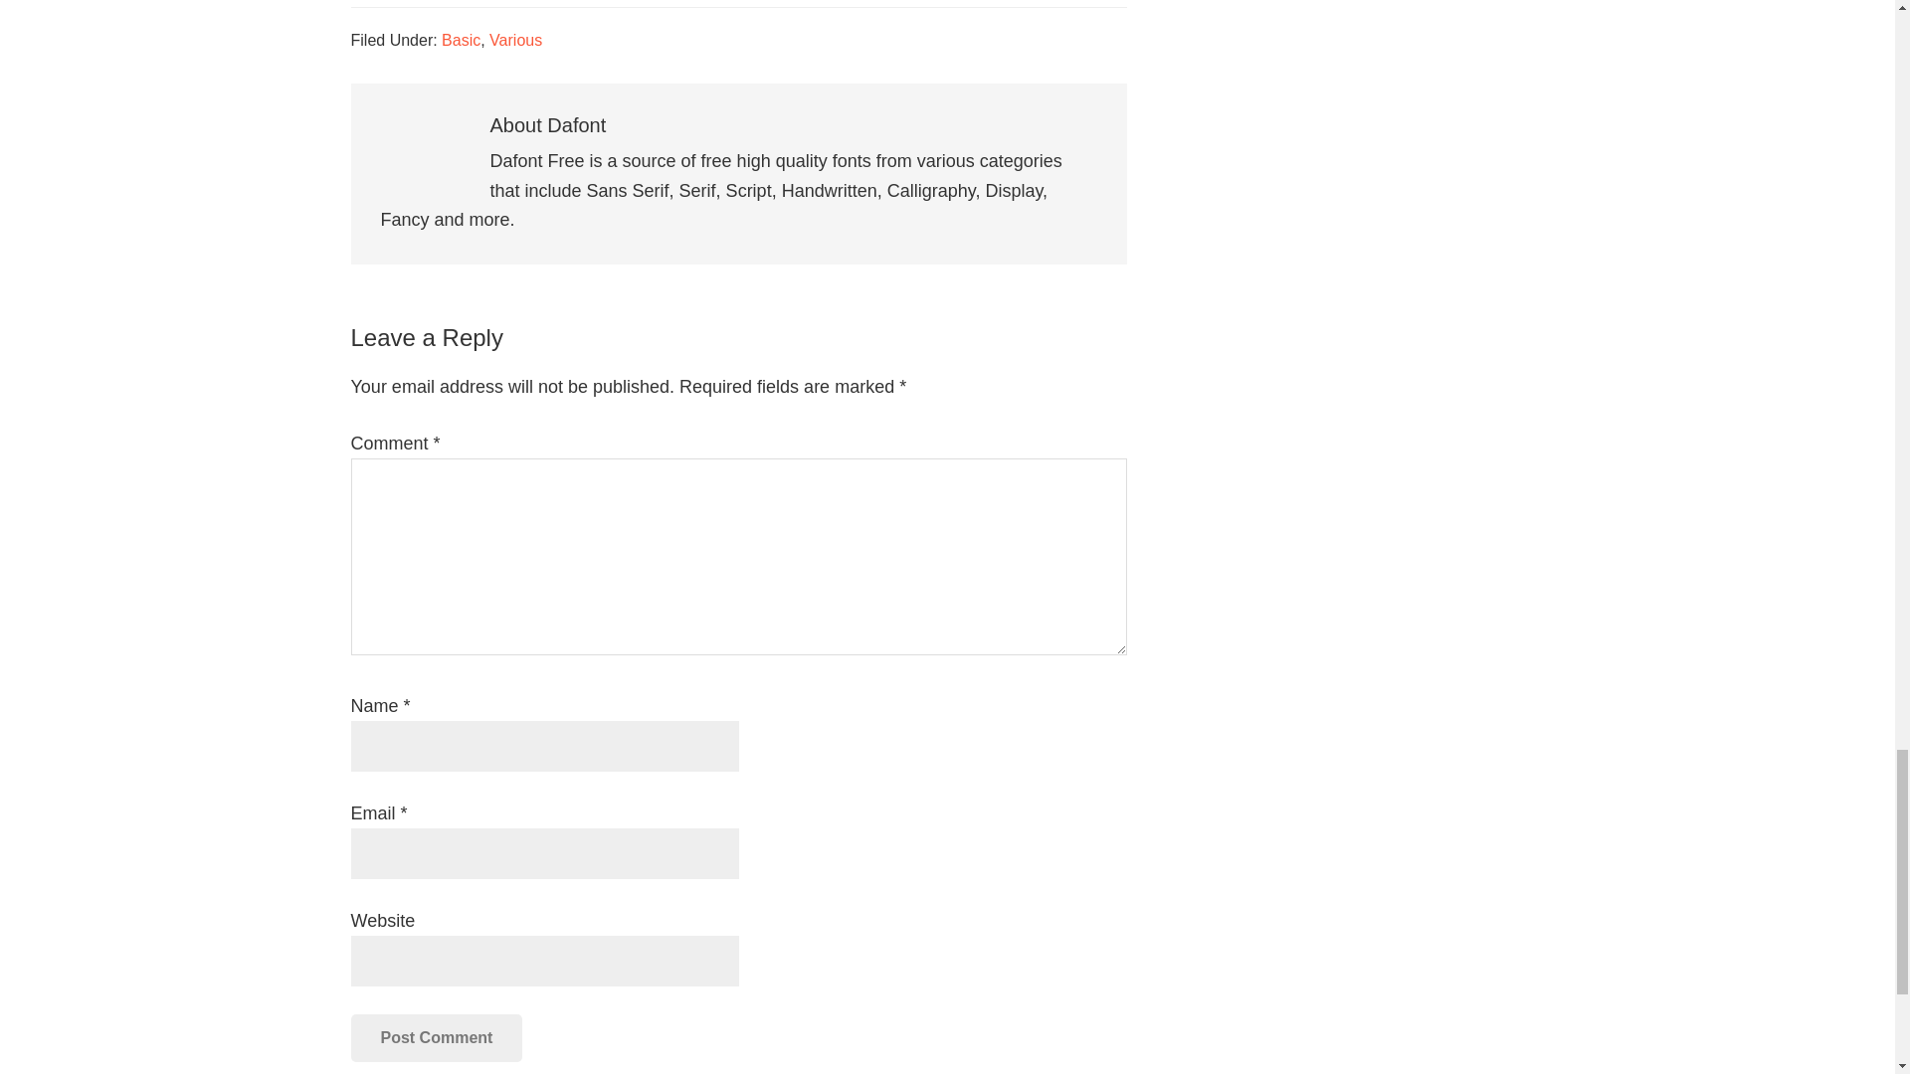 This screenshot has width=1910, height=1074. What do you see at coordinates (515, 40) in the screenshot?
I see `Various` at bounding box center [515, 40].